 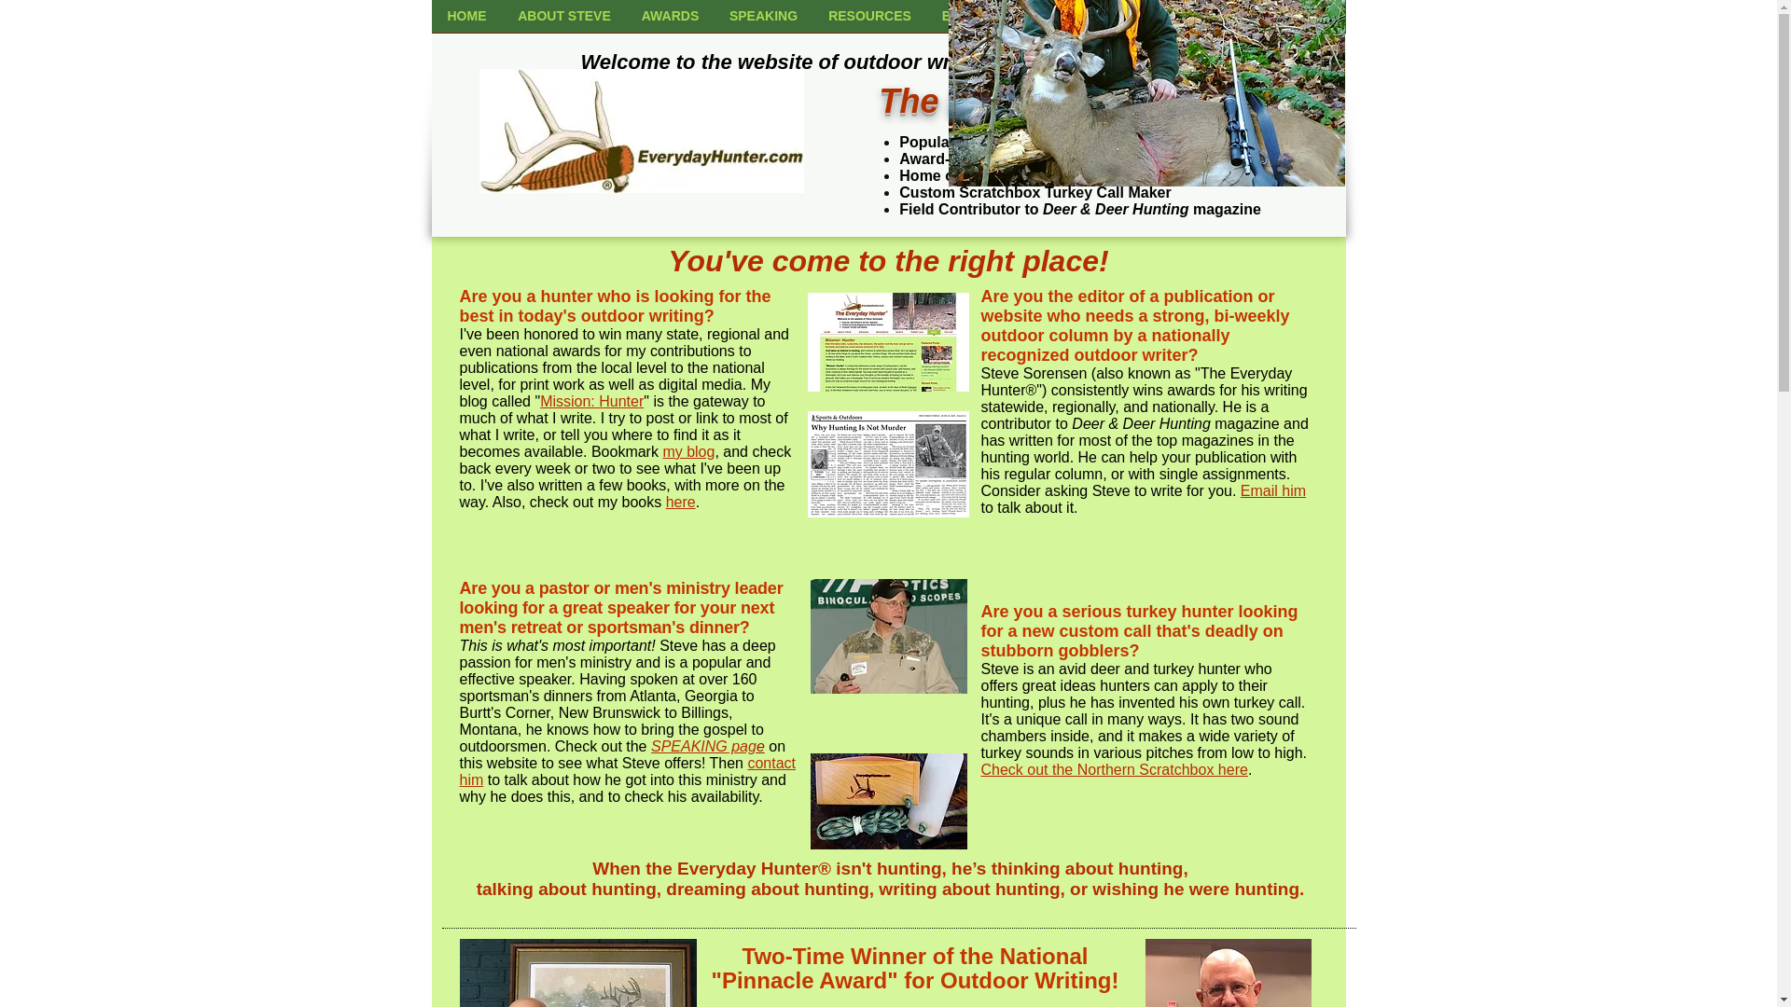 What do you see at coordinates (563, 22) in the screenshot?
I see `ABOUT STEVE` at bounding box center [563, 22].